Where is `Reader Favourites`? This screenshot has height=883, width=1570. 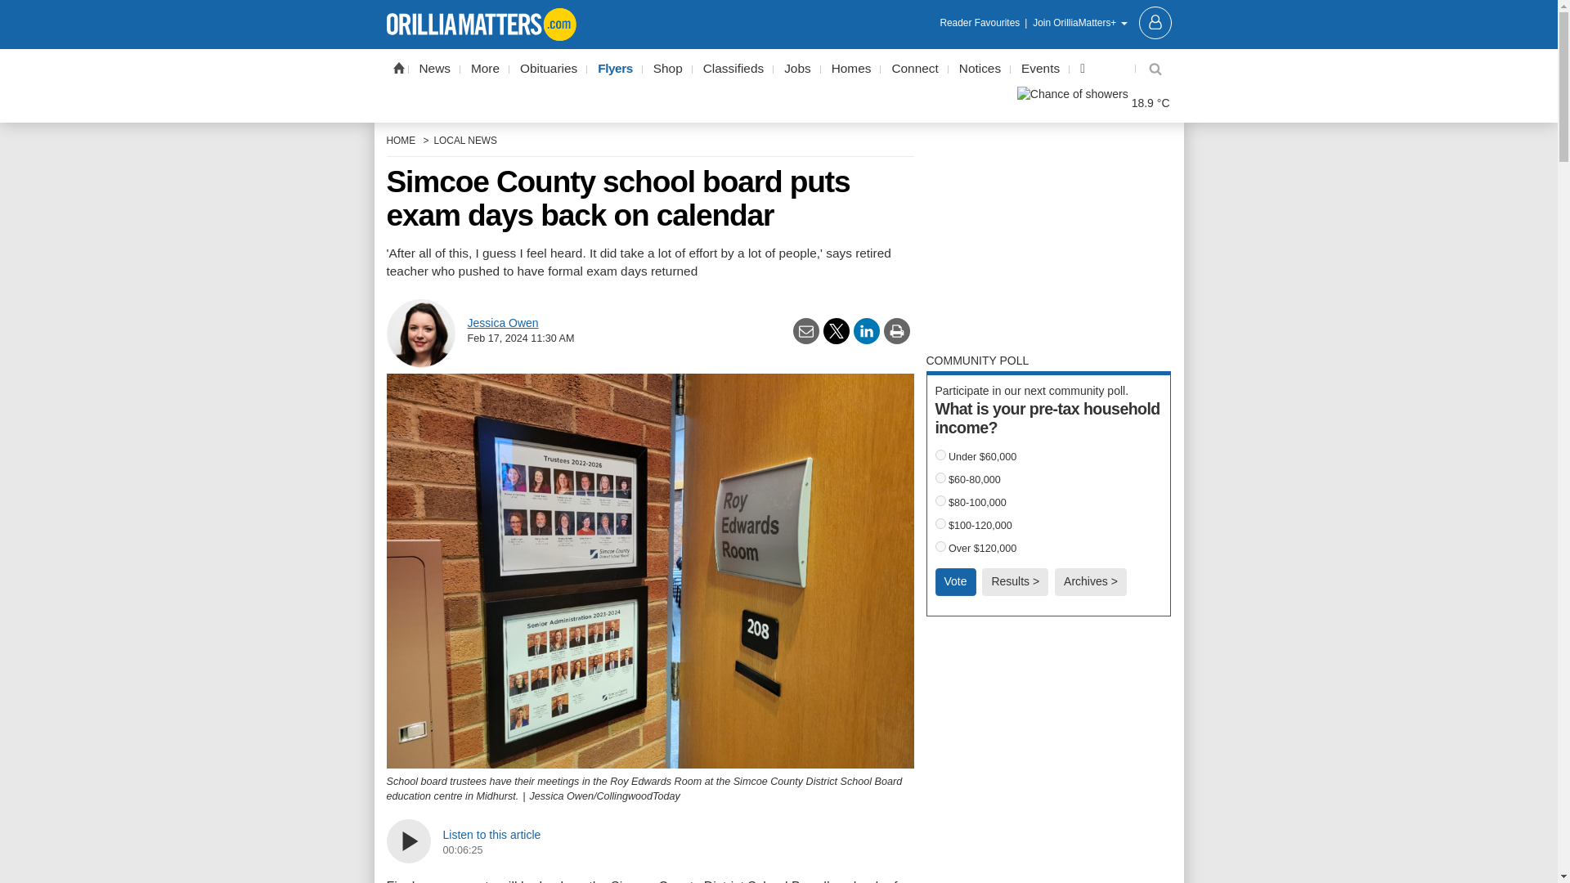
Reader Favourites is located at coordinates (985, 23).